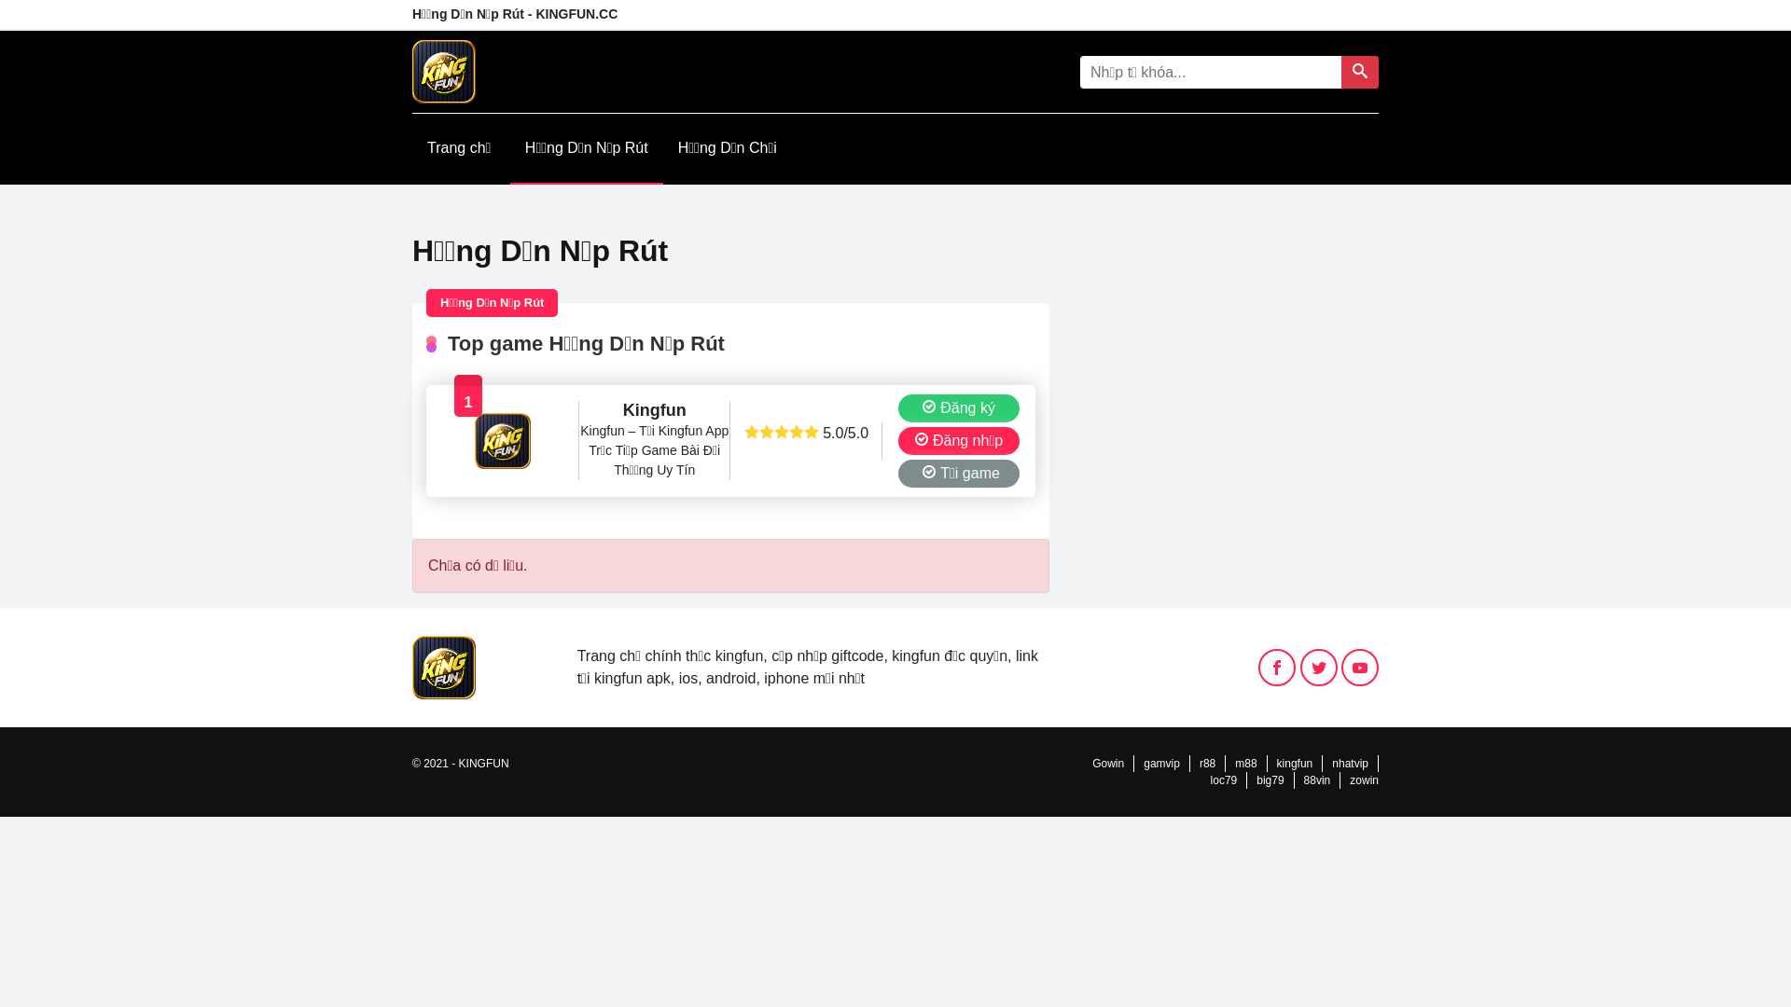 This screenshot has height=1007, width=1791. I want to click on kingfun, so click(1295, 764).